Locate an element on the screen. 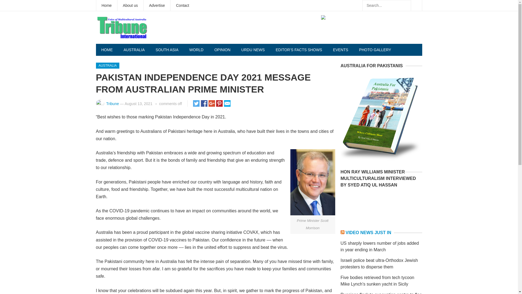 The width and height of the screenshot is (522, 294). SOUTH ASIA is located at coordinates (167, 50).